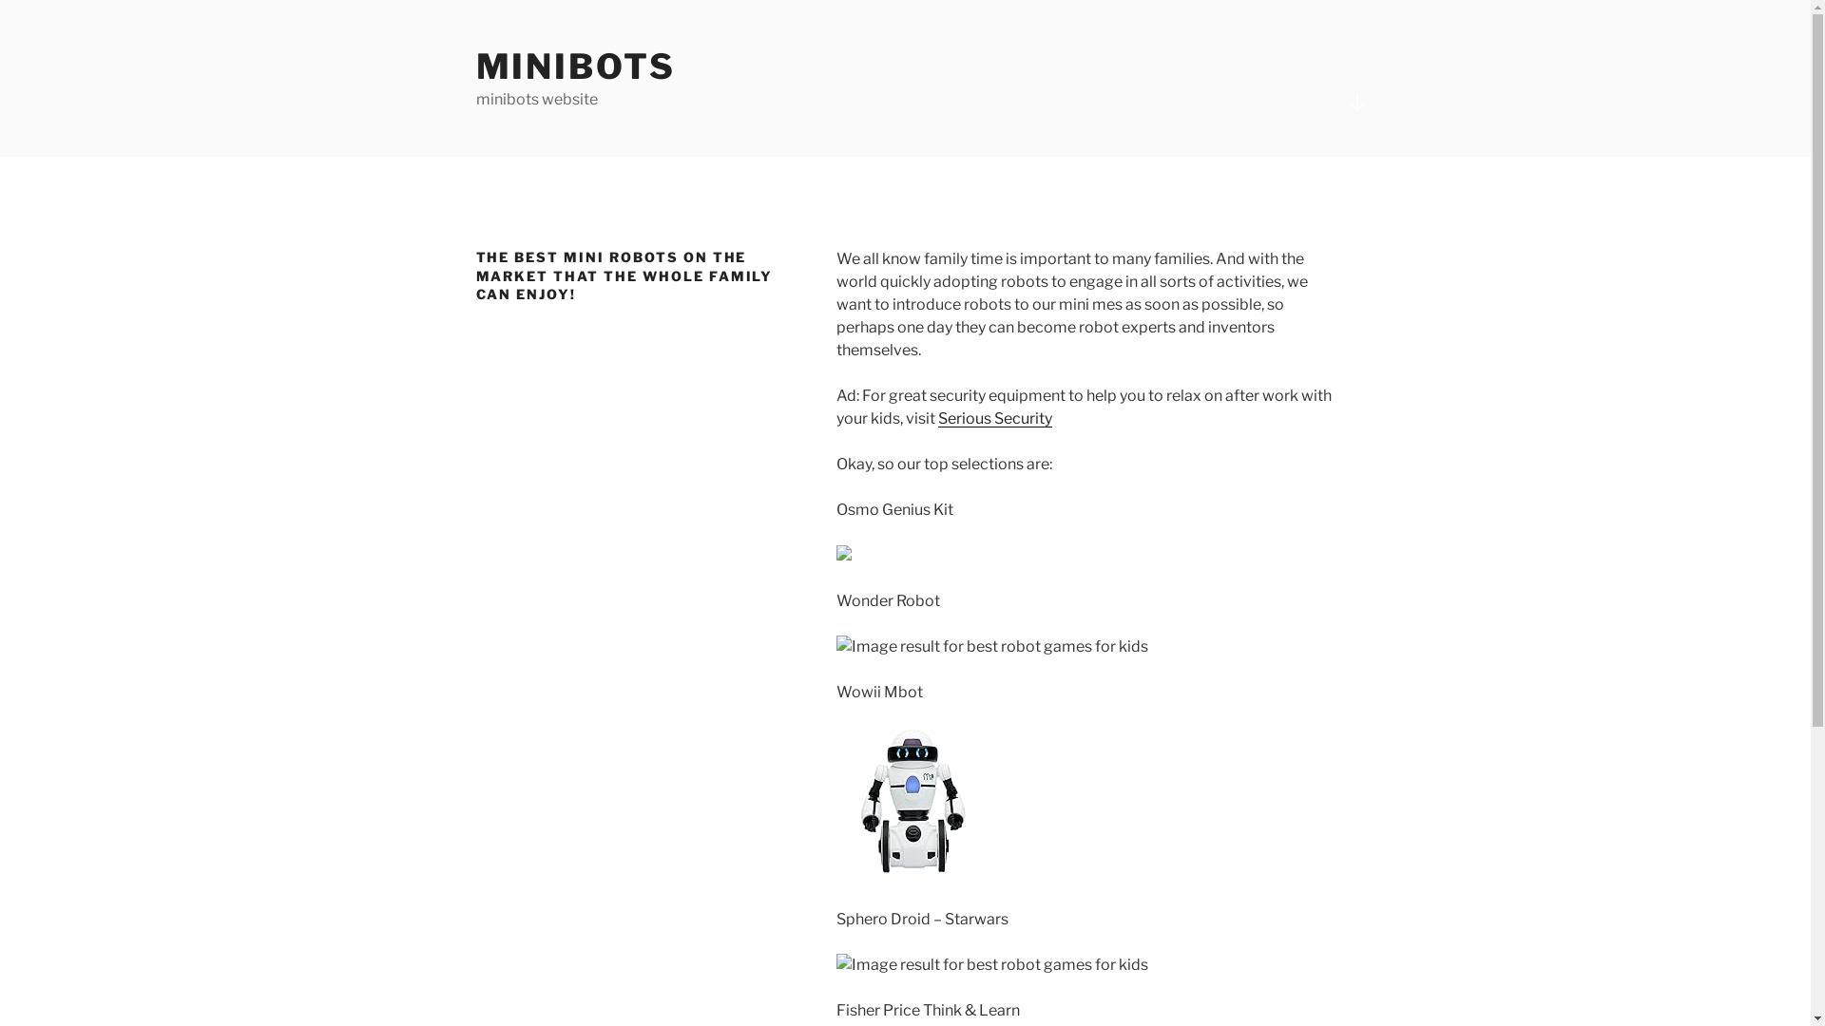  Describe the element at coordinates (575, 66) in the screenshot. I see `MINIBOTS` at that location.